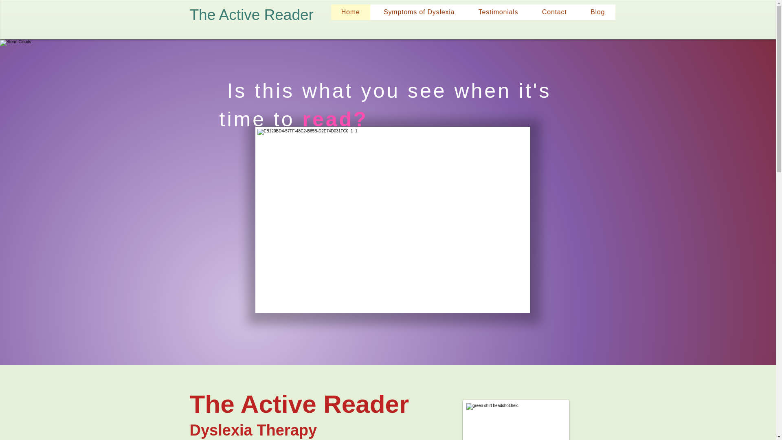 The image size is (782, 440). Describe the element at coordinates (499, 12) in the screenshot. I see `Testimonials` at that location.